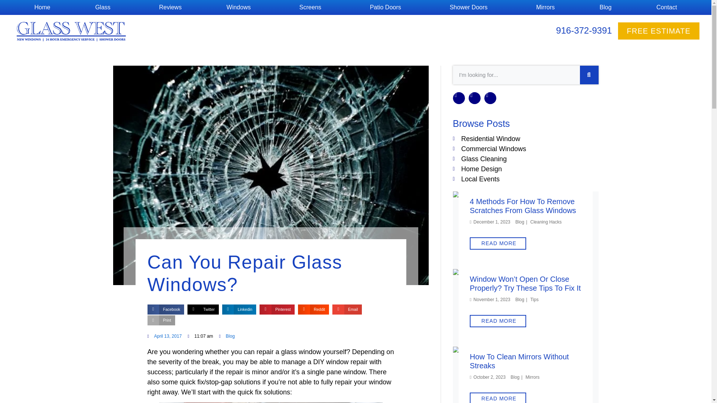  Describe the element at coordinates (509, 352) in the screenshot. I see `How to Clean Mirrors Without Streaks` at that location.